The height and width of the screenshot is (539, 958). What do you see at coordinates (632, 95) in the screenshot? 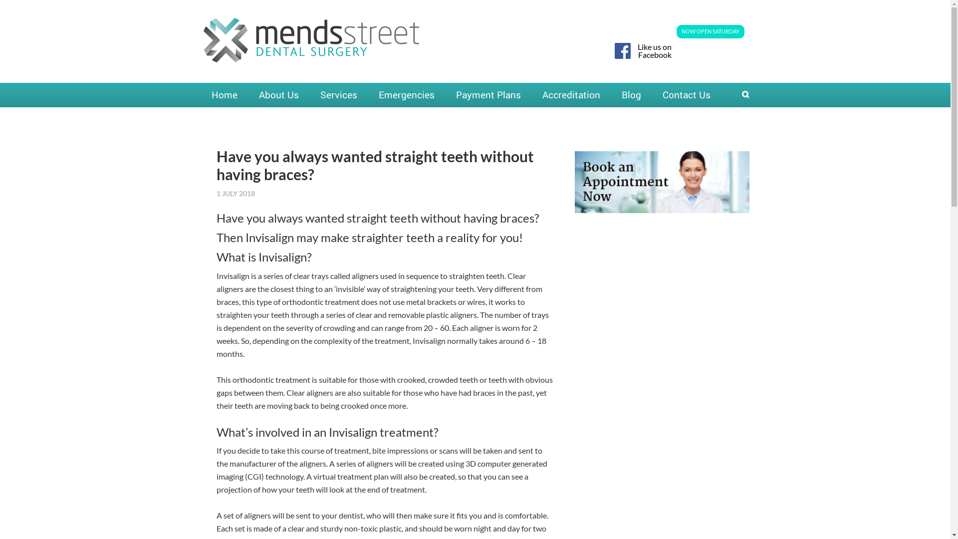
I see `Blog` at bounding box center [632, 95].